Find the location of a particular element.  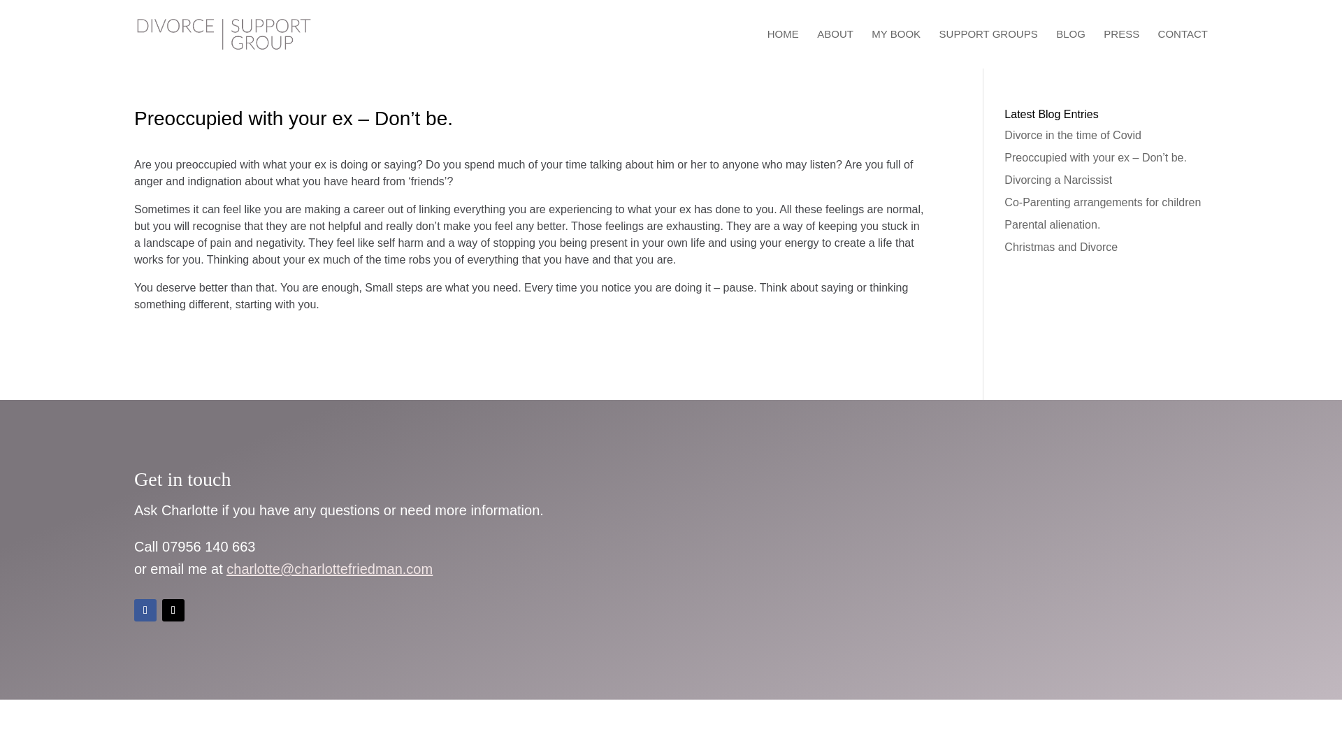

ABOUT is located at coordinates (835, 49).